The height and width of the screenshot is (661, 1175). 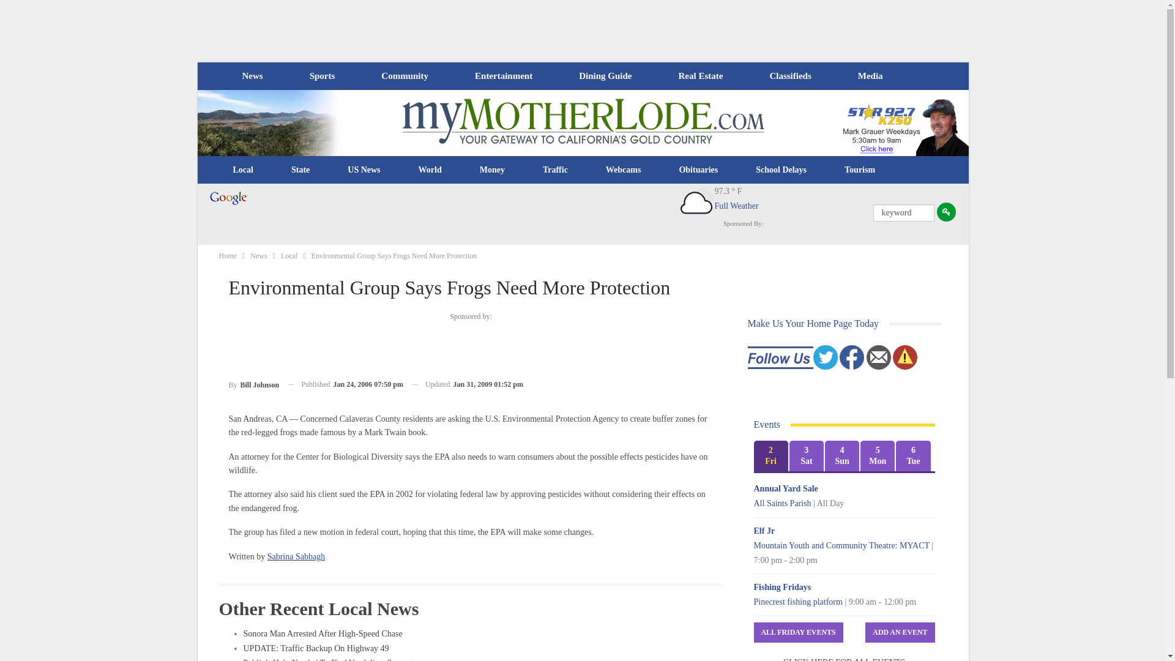 What do you see at coordinates (300, 170) in the screenshot?
I see `State` at bounding box center [300, 170].